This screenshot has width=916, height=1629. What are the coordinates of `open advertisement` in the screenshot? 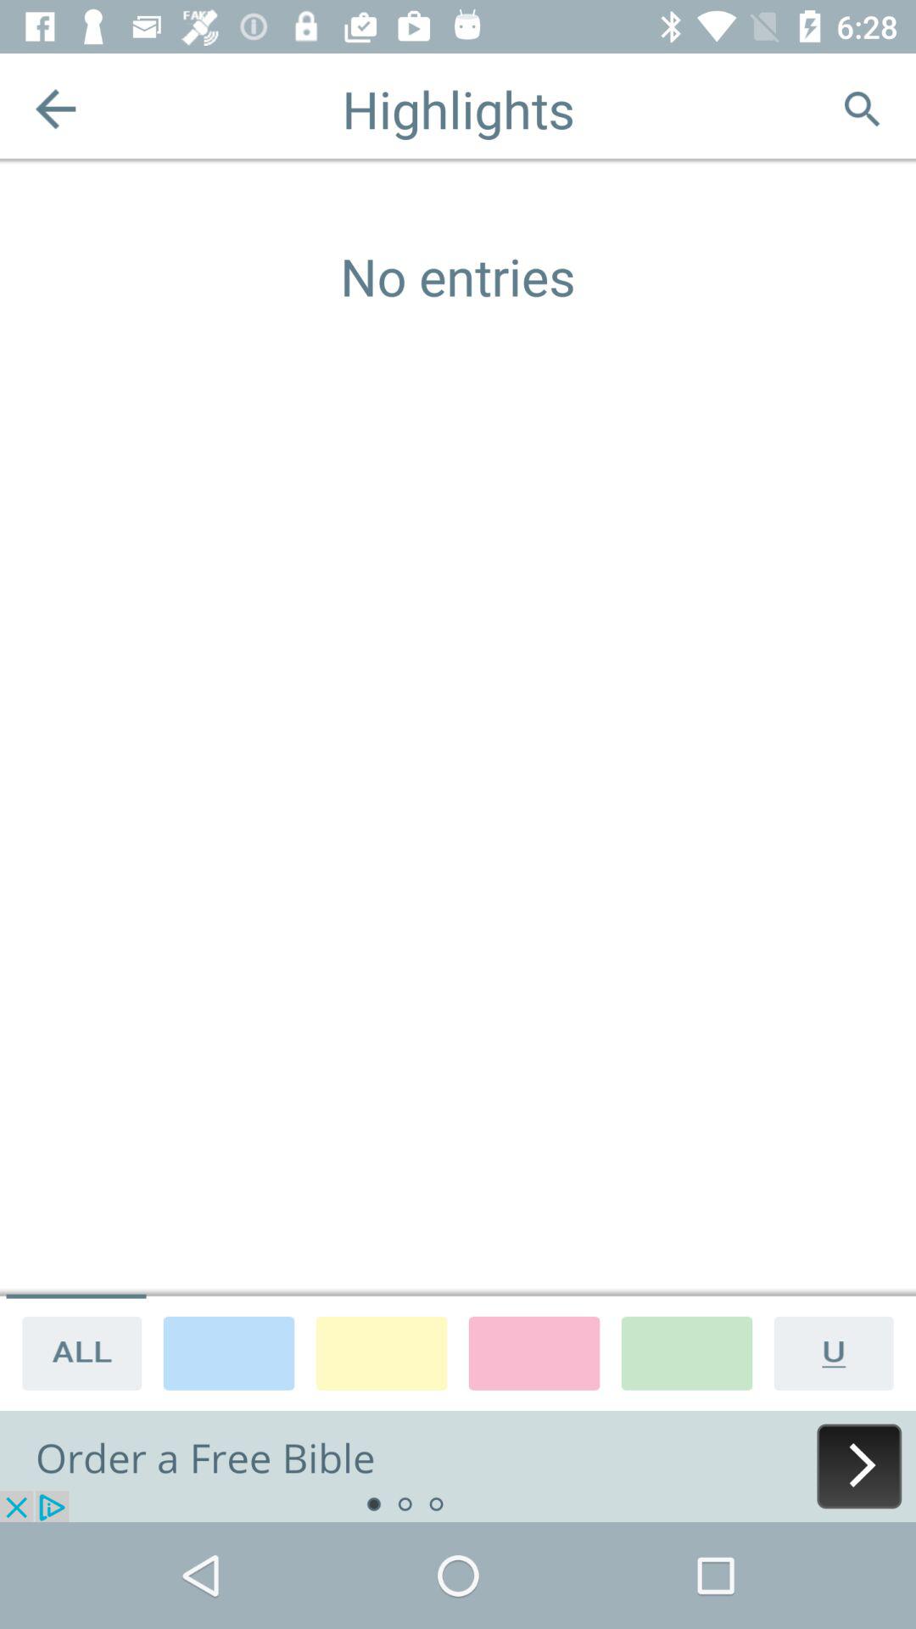 It's located at (458, 1466).